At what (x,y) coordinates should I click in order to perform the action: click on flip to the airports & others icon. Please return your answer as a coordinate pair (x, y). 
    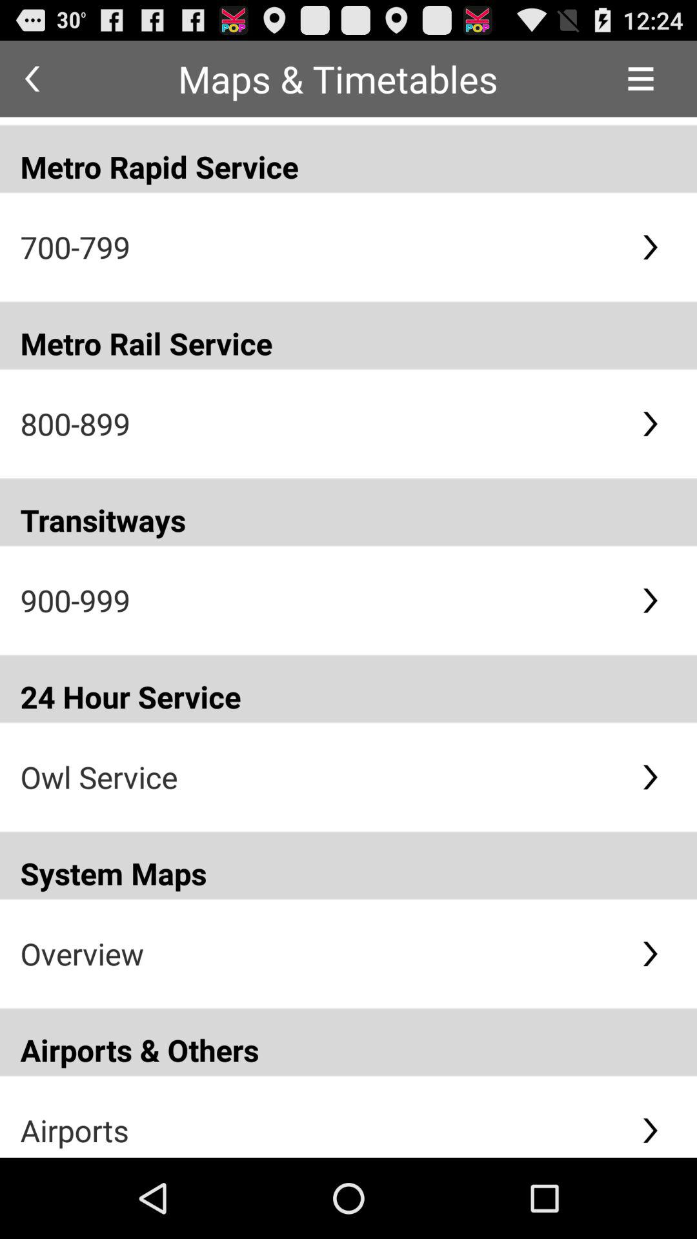
    Looking at the image, I should click on (348, 1042).